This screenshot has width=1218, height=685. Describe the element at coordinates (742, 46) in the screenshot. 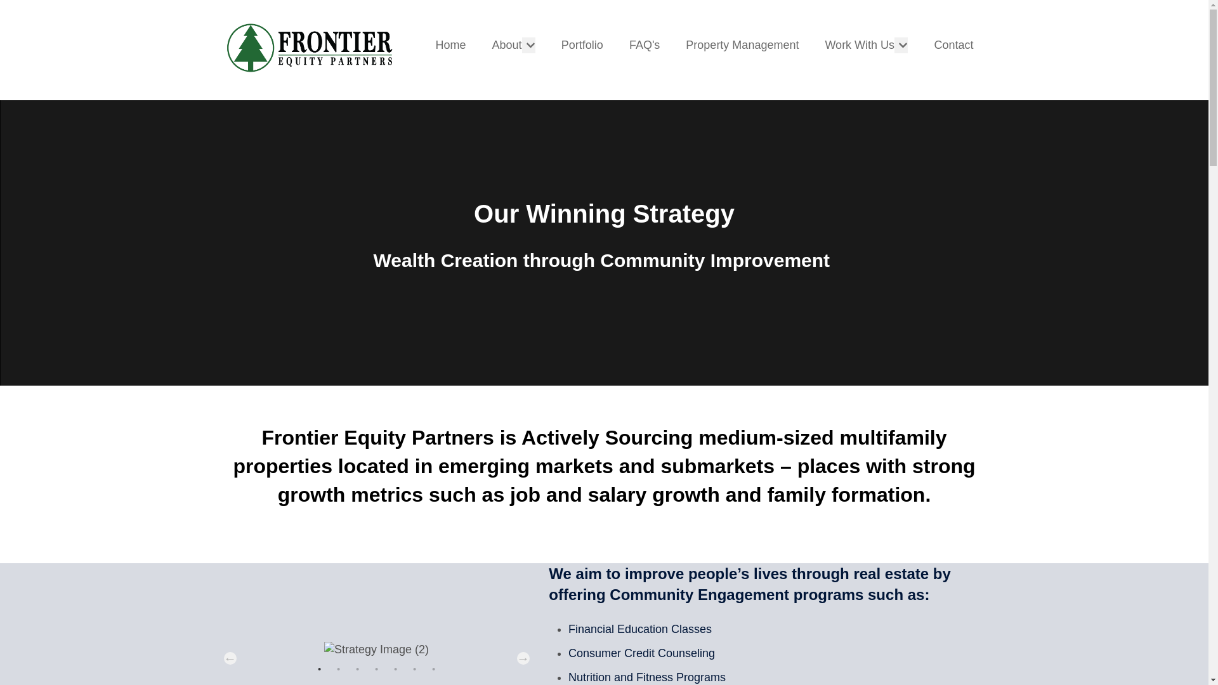

I see `Property Management` at that location.